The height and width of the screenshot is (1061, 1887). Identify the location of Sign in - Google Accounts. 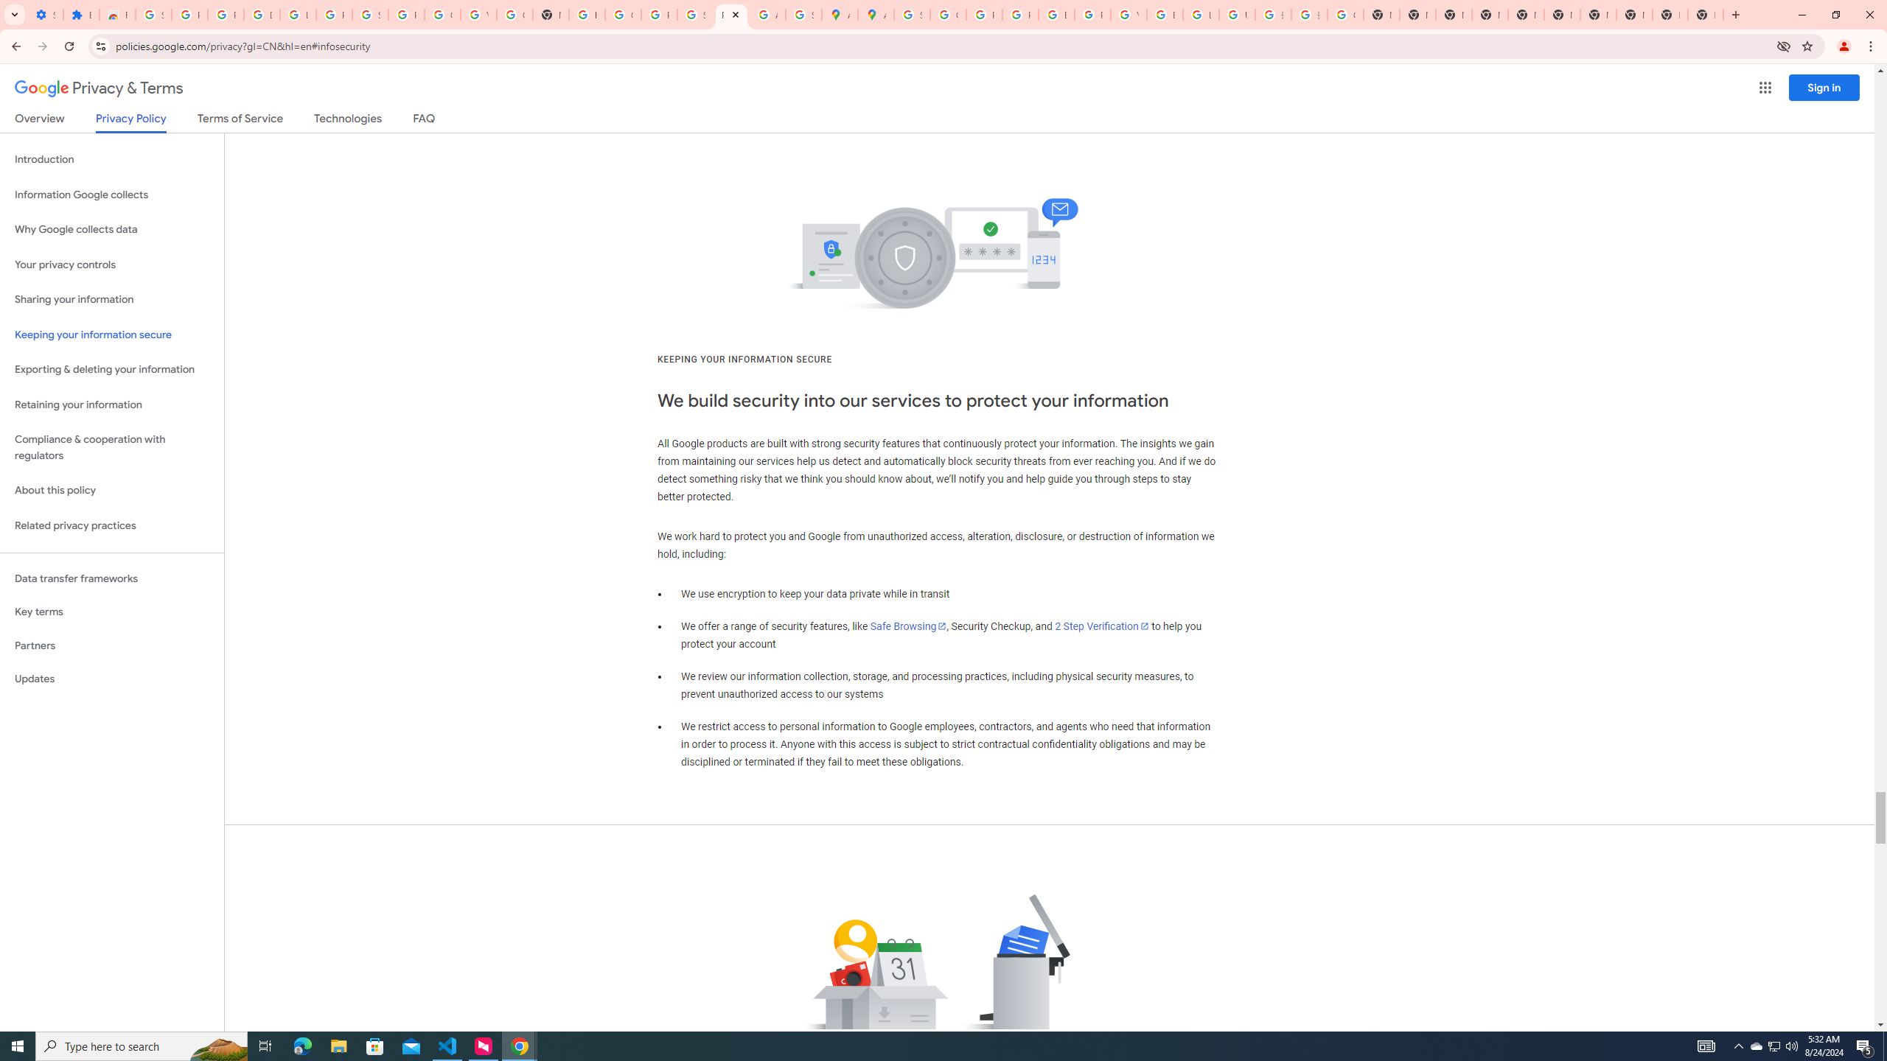
(370, 15).